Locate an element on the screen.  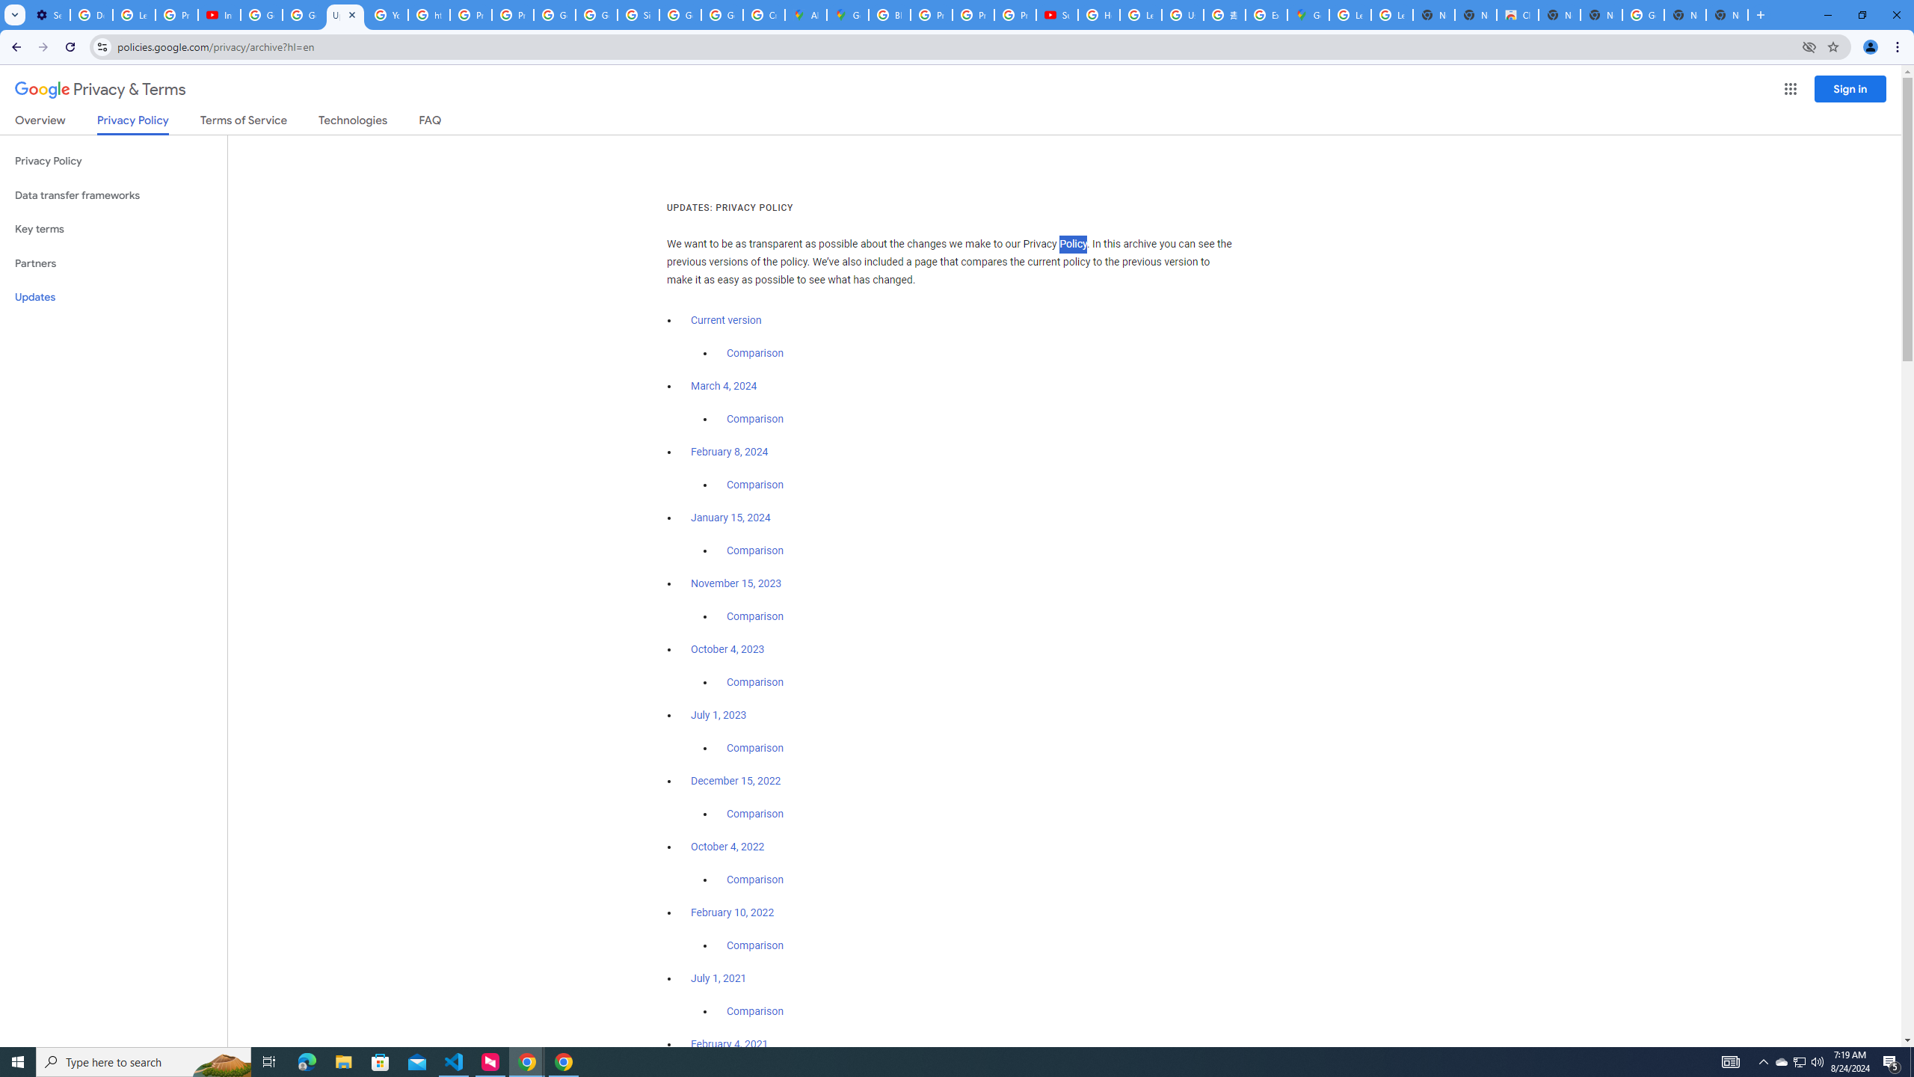
November 15, 2023 is located at coordinates (737, 583).